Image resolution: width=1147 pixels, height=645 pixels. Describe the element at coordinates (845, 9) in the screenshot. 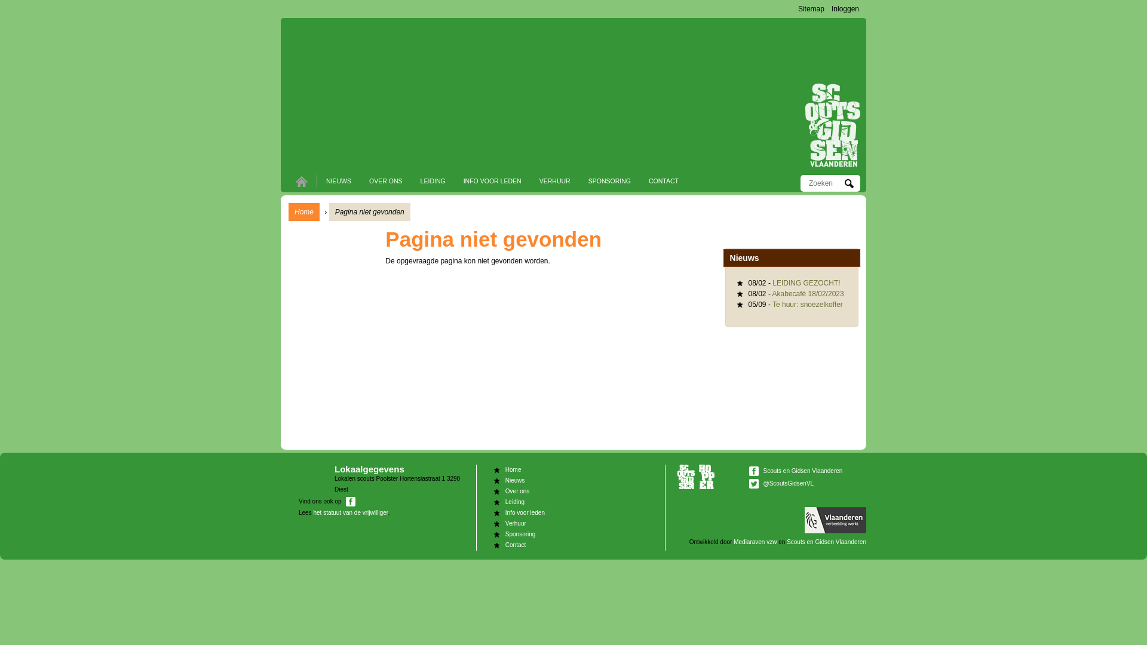

I see `Inloggen` at that location.